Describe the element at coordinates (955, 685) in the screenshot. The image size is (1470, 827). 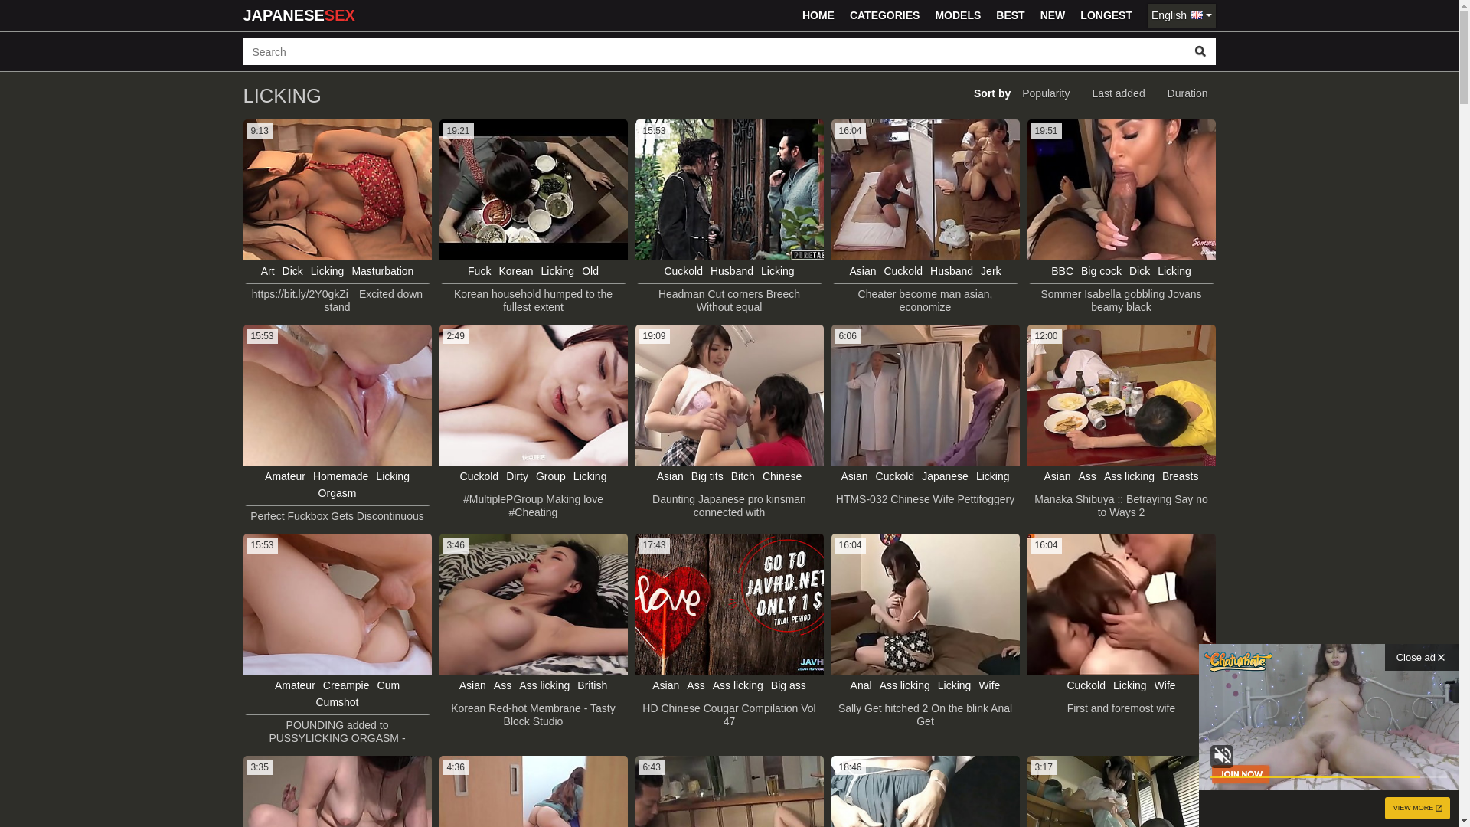
I see `Licking` at that location.